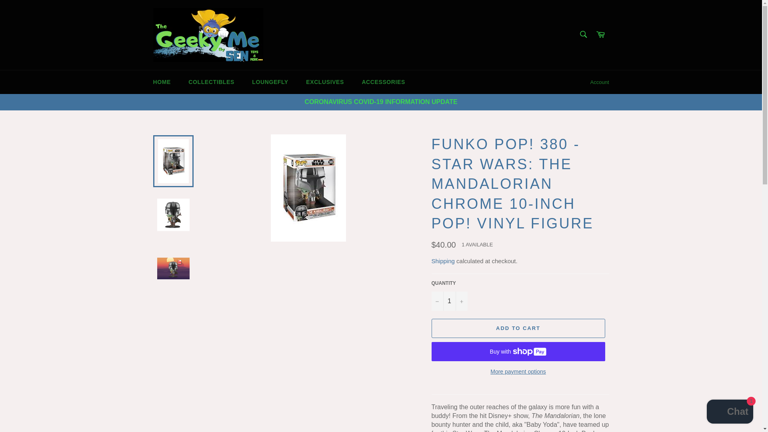 Image resolution: width=768 pixels, height=432 pixels. What do you see at coordinates (518, 372) in the screenshot?
I see `More payment options` at bounding box center [518, 372].